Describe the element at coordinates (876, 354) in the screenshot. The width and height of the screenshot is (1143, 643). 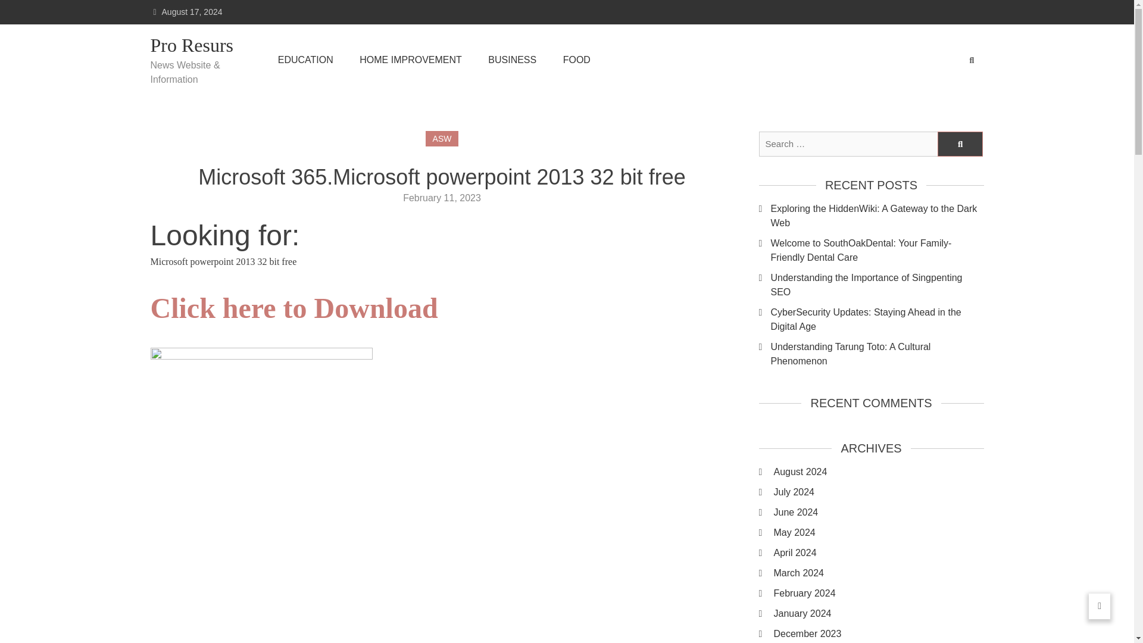
I see `Understanding Tarung Toto: A Cultural Phenomenon` at that location.